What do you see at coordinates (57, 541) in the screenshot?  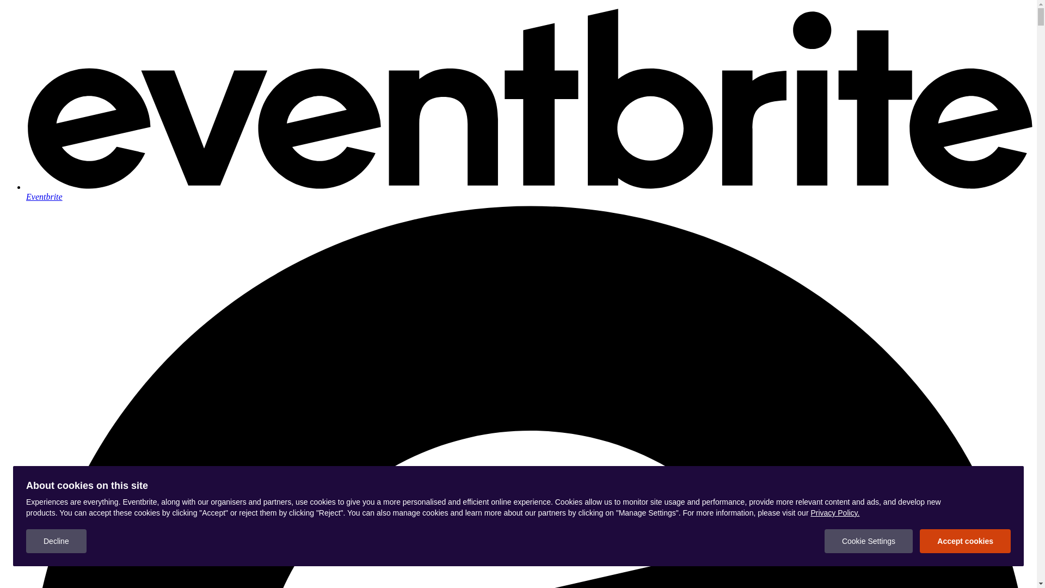 I see `Decline` at bounding box center [57, 541].